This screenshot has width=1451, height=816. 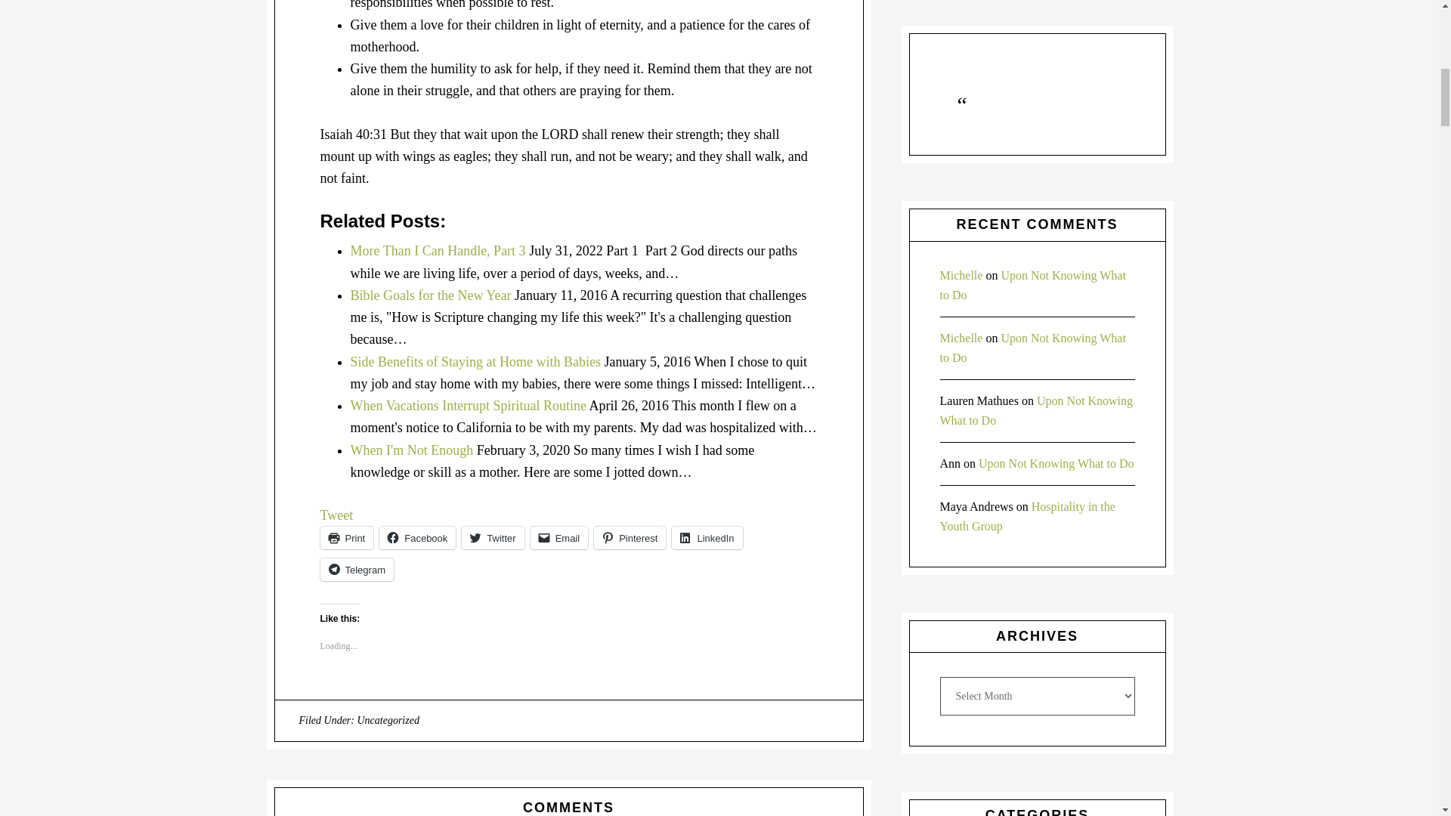 What do you see at coordinates (413, 450) in the screenshot?
I see `When I'm Not Enough` at bounding box center [413, 450].